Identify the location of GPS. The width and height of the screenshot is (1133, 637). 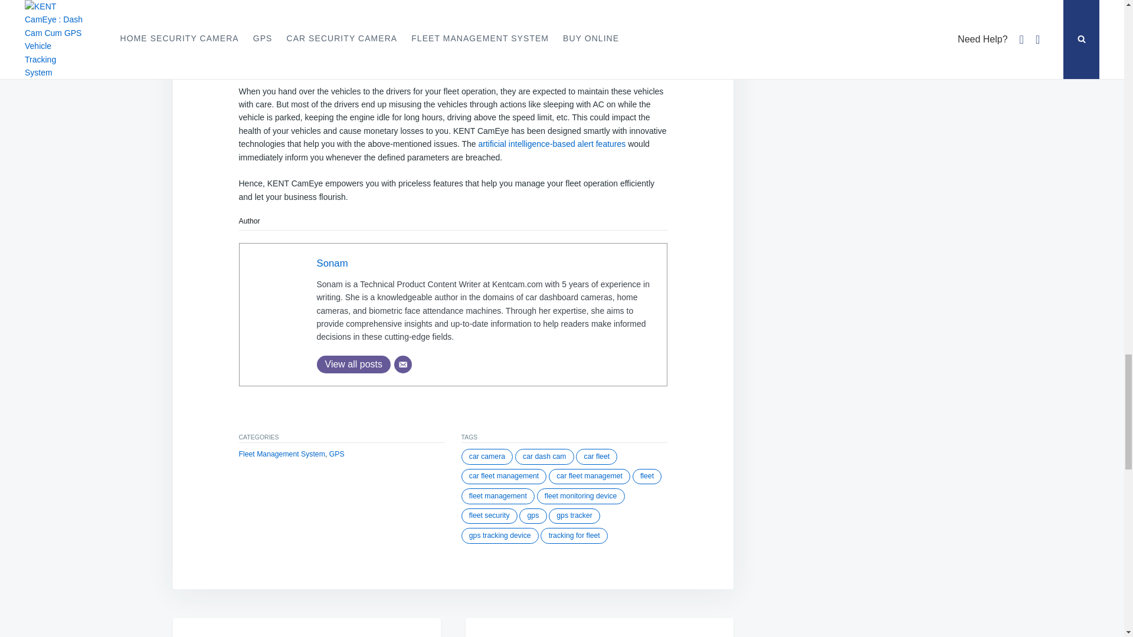
(336, 454).